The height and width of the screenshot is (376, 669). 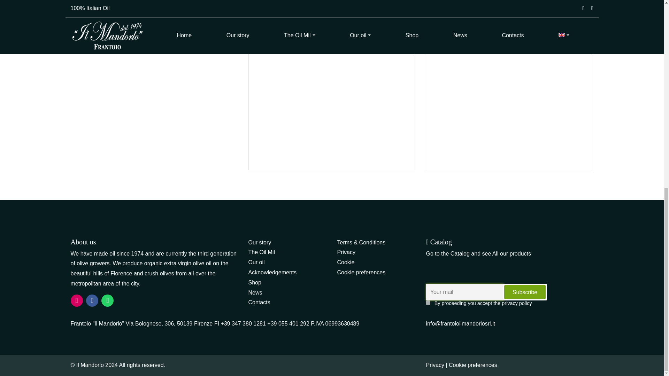 I want to click on Our story, so click(x=259, y=242).